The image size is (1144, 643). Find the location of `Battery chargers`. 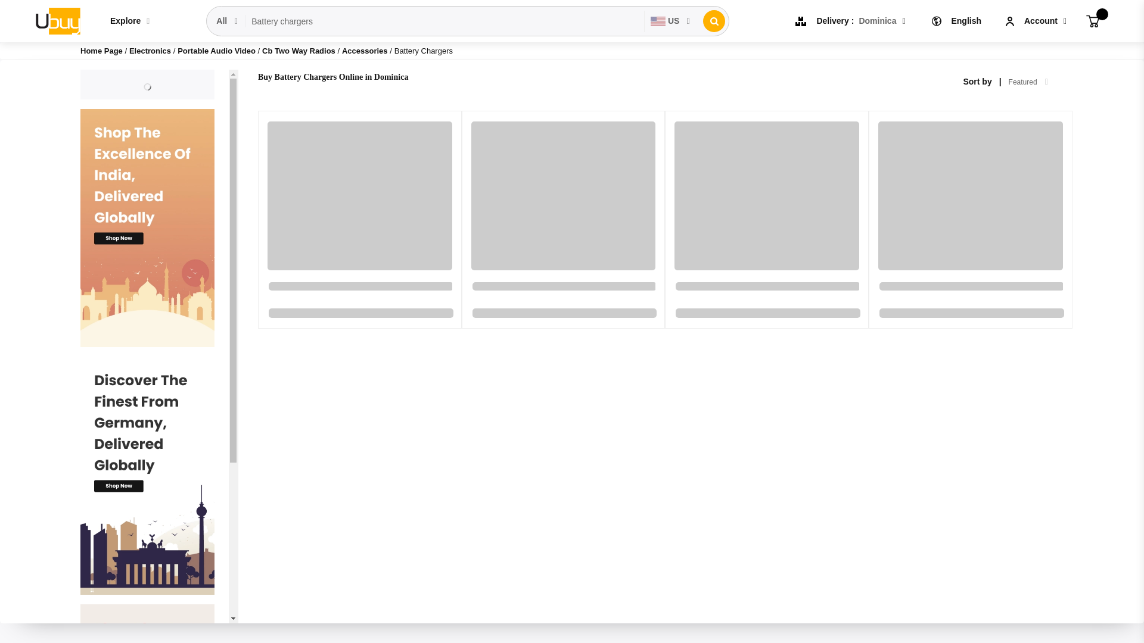

Battery chargers is located at coordinates (444, 21).